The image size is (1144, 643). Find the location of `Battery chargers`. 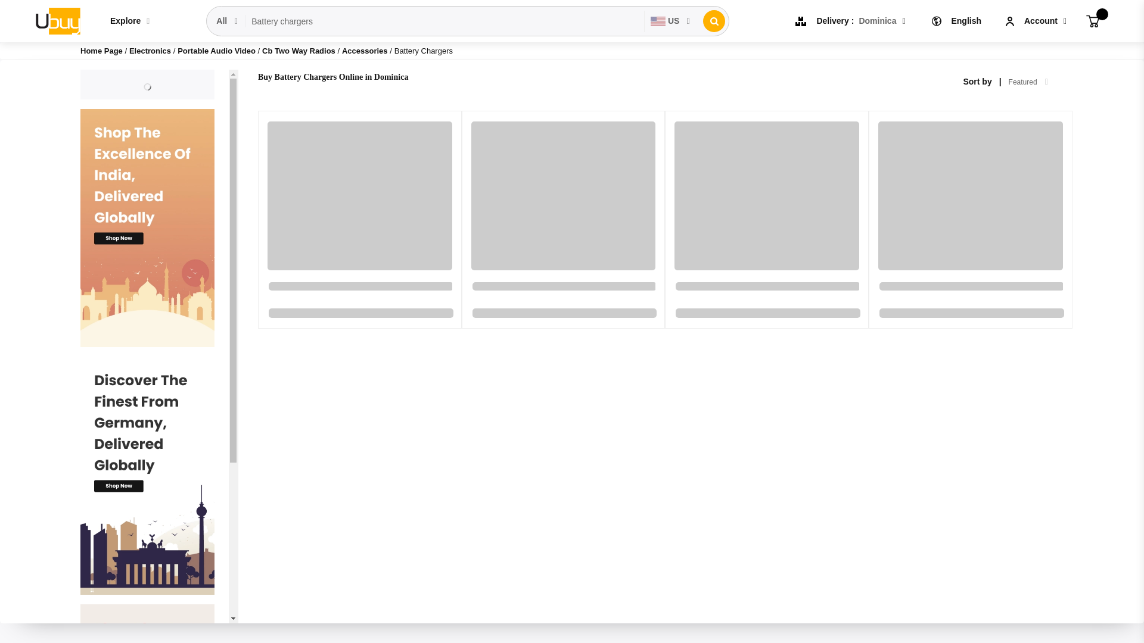

Battery chargers is located at coordinates (444, 21).